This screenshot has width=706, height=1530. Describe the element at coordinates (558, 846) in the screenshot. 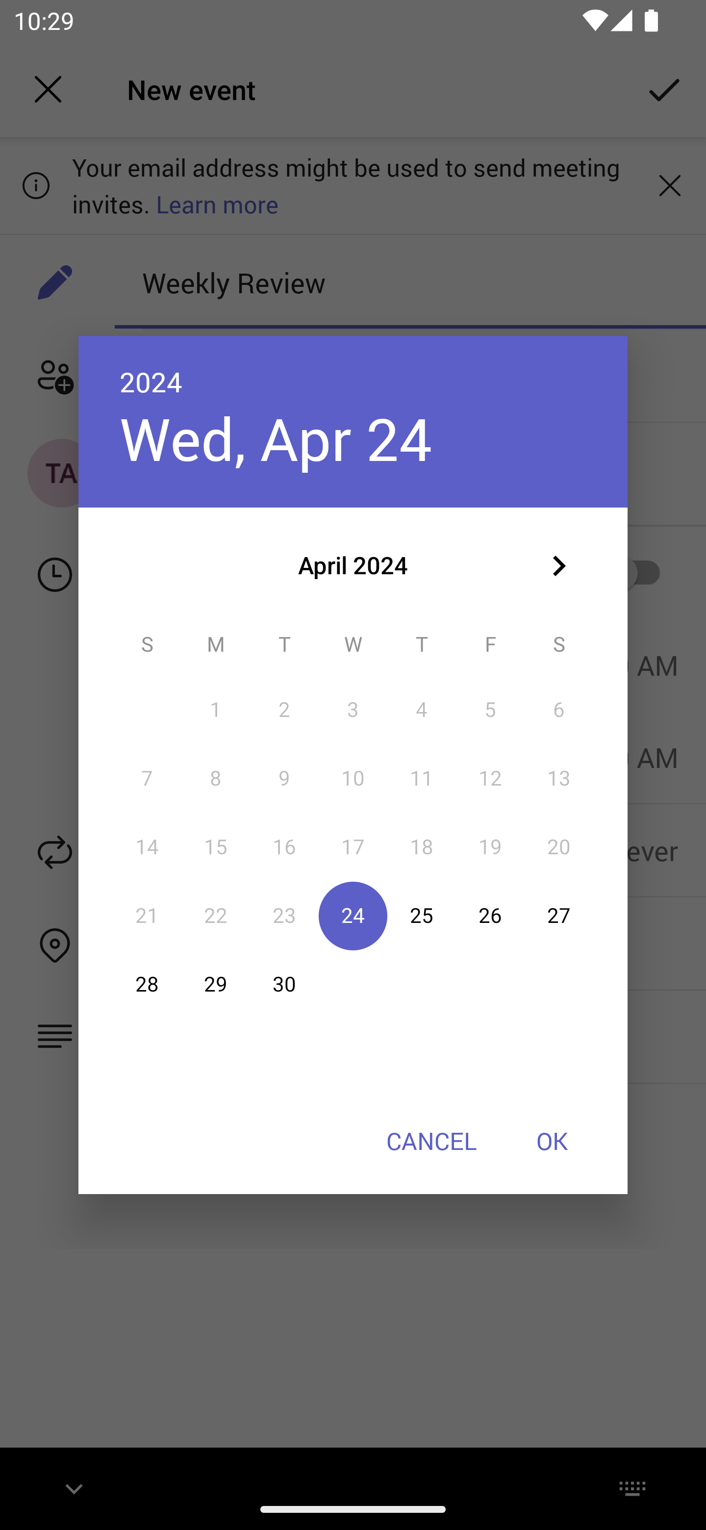

I see `20 20 April 2024` at that location.